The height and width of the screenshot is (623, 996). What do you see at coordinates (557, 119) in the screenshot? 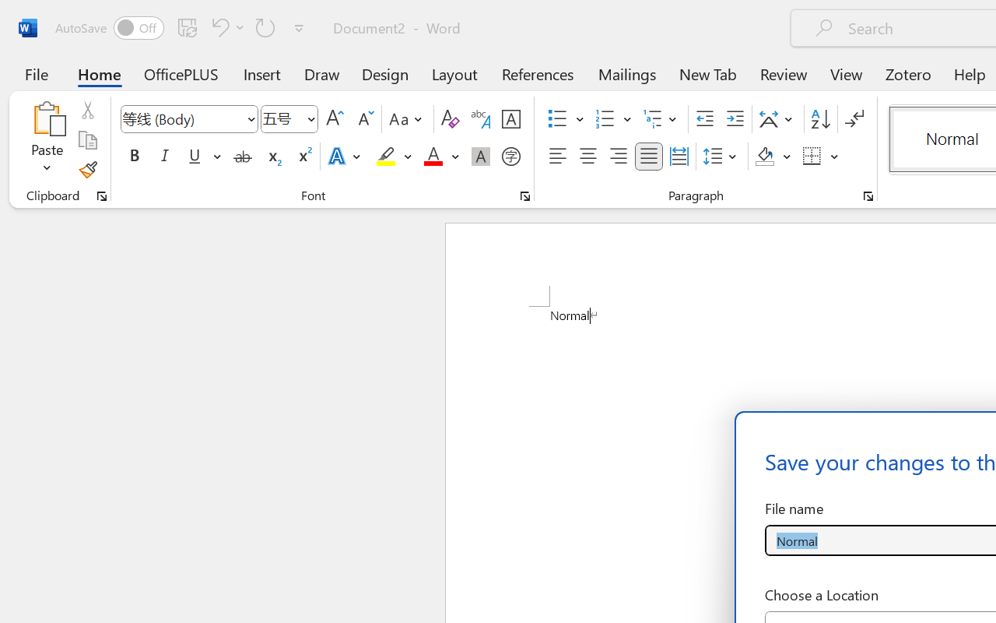
I see `Bullets` at bounding box center [557, 119].